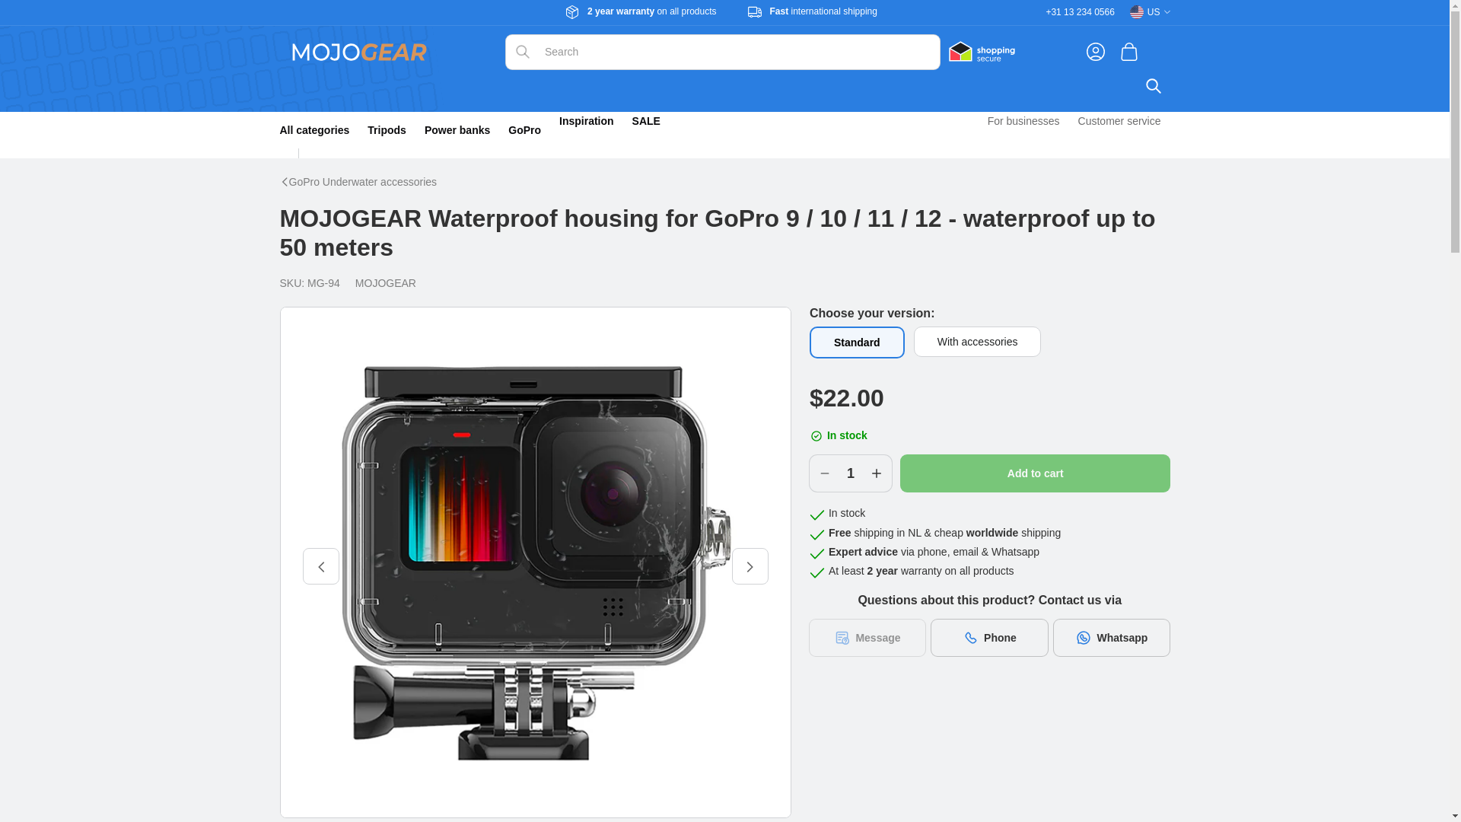 The width and height of the screenshot is (1461, 822). Describe the element at coordinates (651, 12) in the screenshot. I see `2 year warranty on all products` at that location.